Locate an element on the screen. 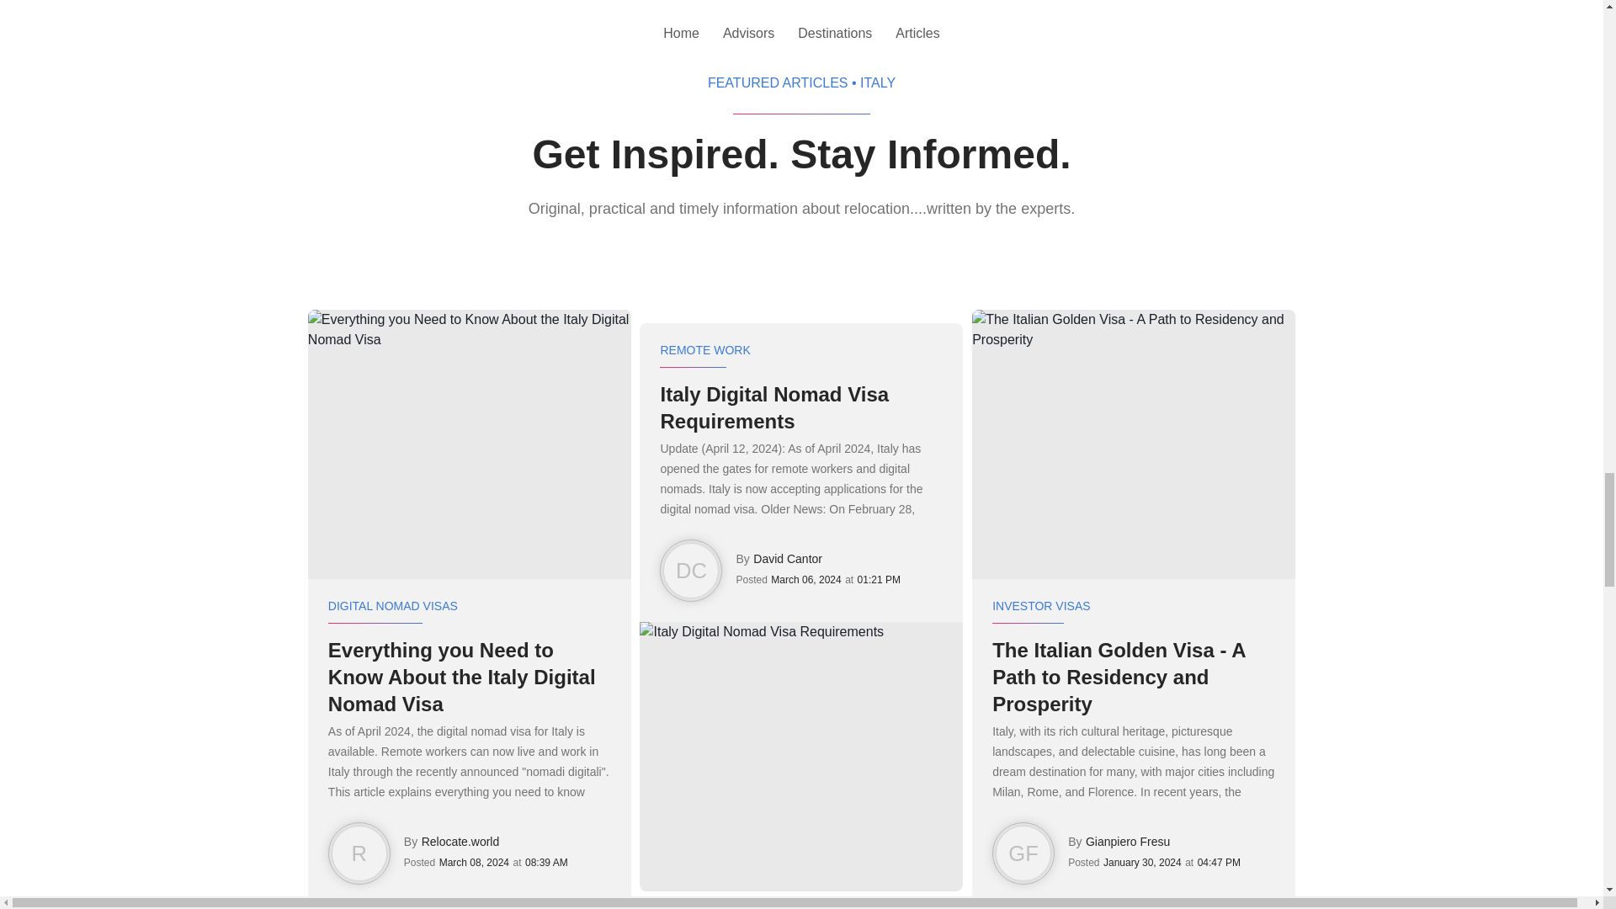 This screenshot has width=1616, height=909. The Italian Golden Visa - A Path to Residency and Prosperity is located at coordinates (1133, 677).